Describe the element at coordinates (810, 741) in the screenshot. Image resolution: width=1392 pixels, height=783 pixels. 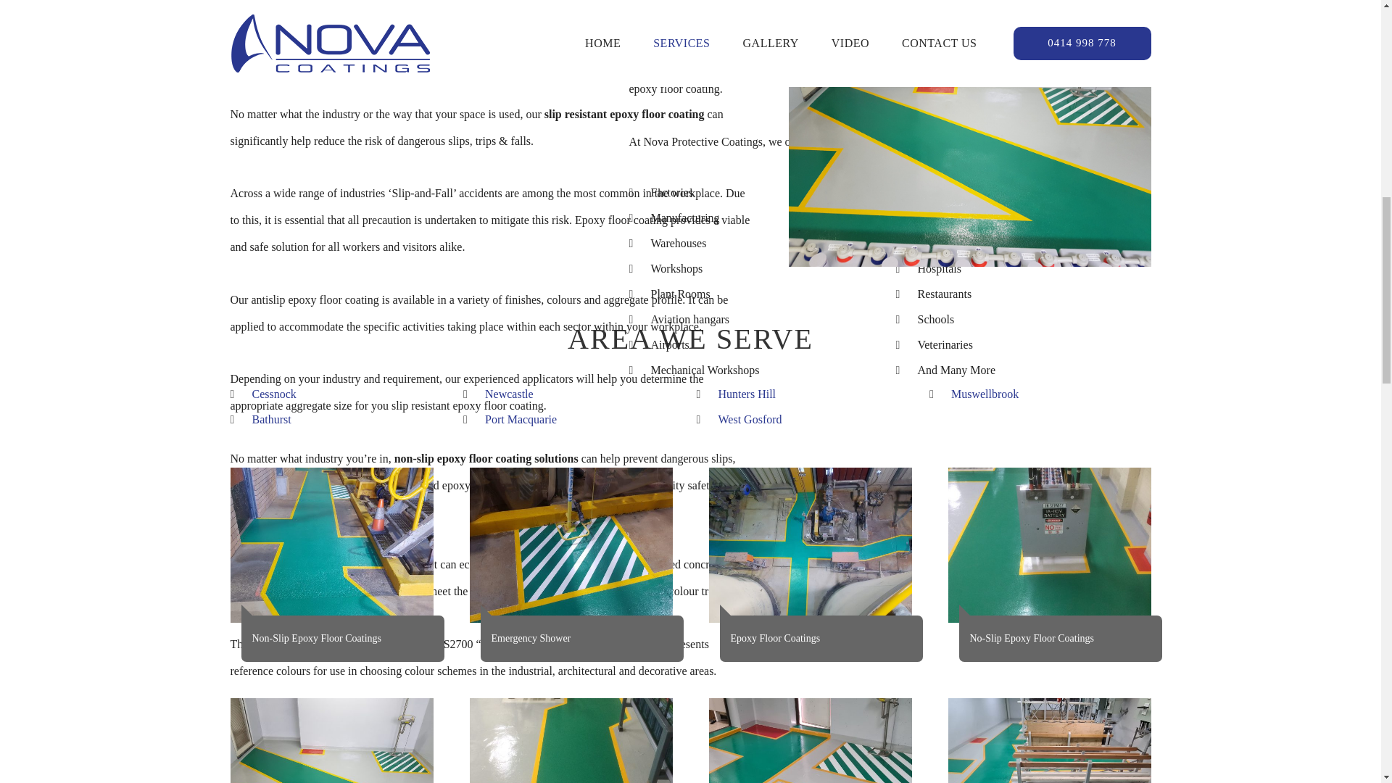
I see `Non-Slip Epoxy Floor Coatings` at that location.